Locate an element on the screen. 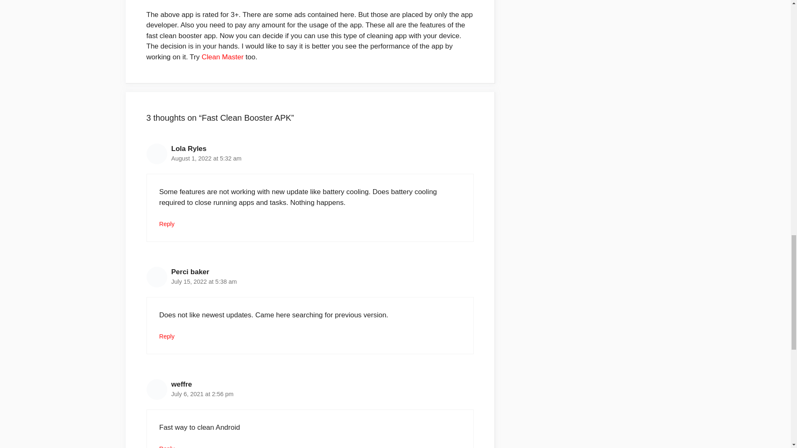 This screenshot has width=797, height=448. Reply is located at coordinates (167, 446).